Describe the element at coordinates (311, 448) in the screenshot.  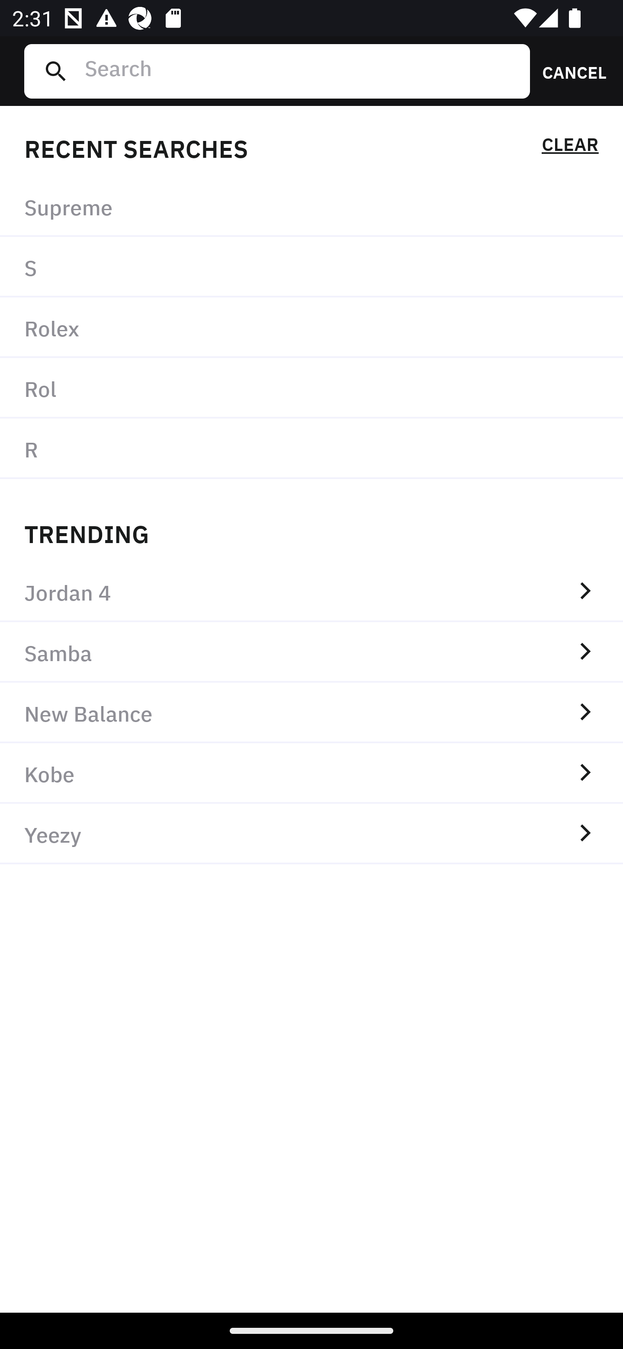
I see `R` at that location.